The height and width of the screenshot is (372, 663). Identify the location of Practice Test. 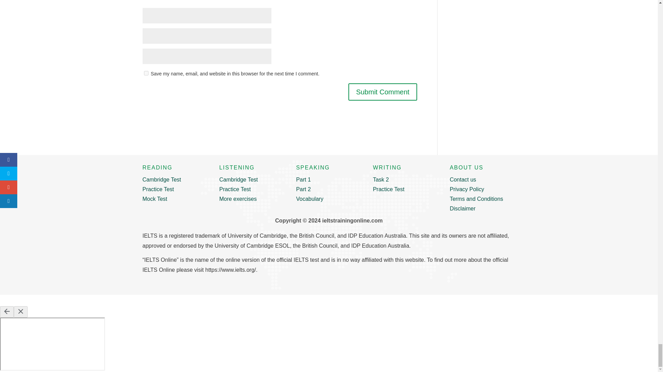
(235, 189).